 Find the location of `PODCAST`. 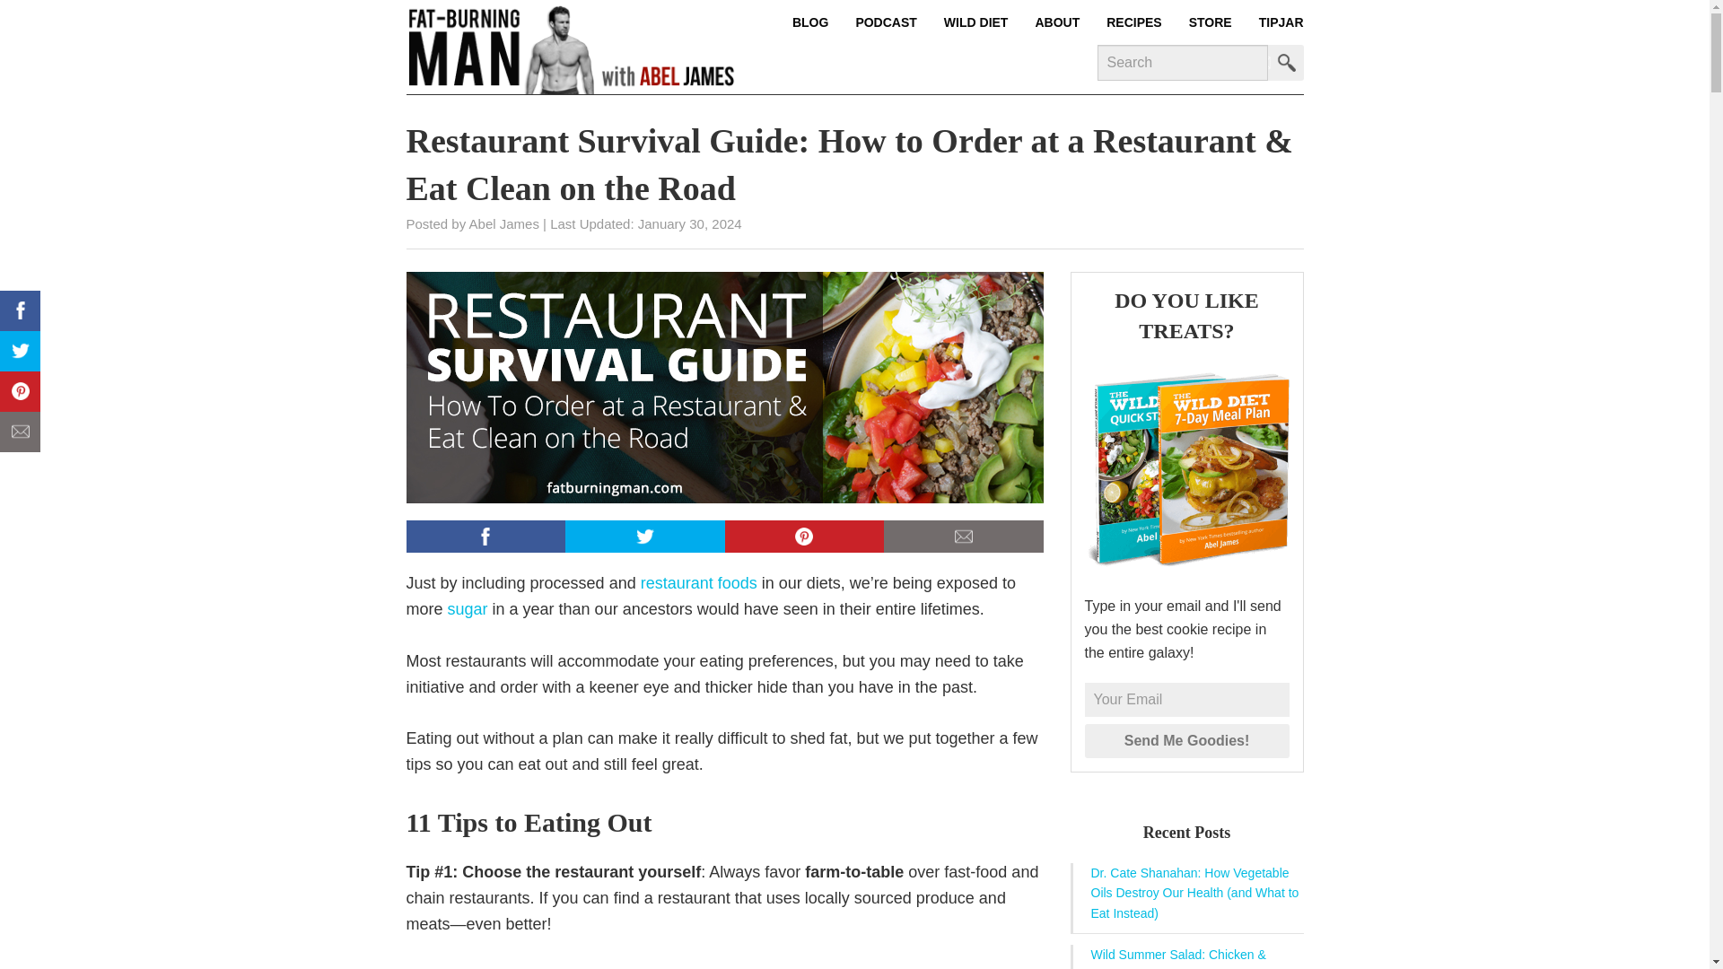

PODCAST is located at coordinates (886, 22).